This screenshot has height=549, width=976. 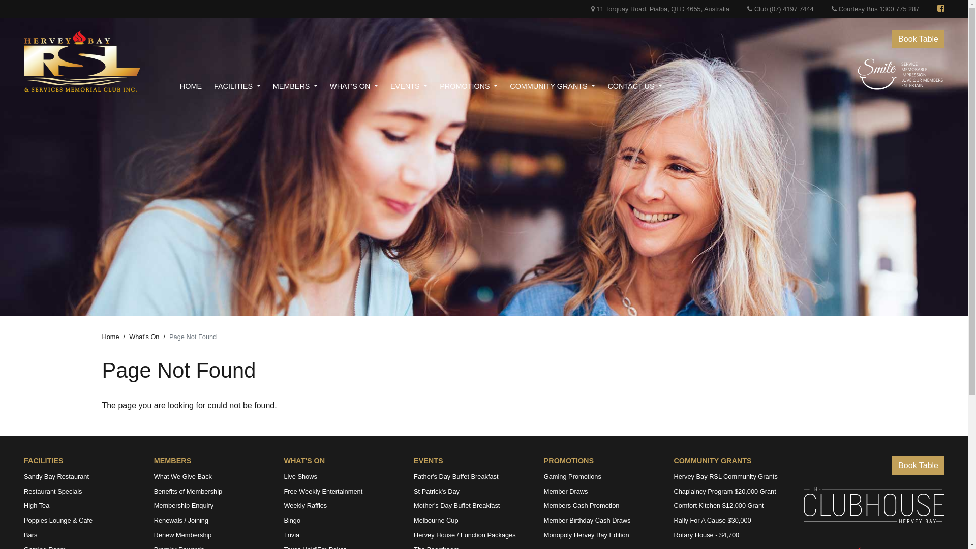 What do you see at coordinates (429, 461) in the screenshot?
I see `EVENTS` at bounding box center [429, 461].